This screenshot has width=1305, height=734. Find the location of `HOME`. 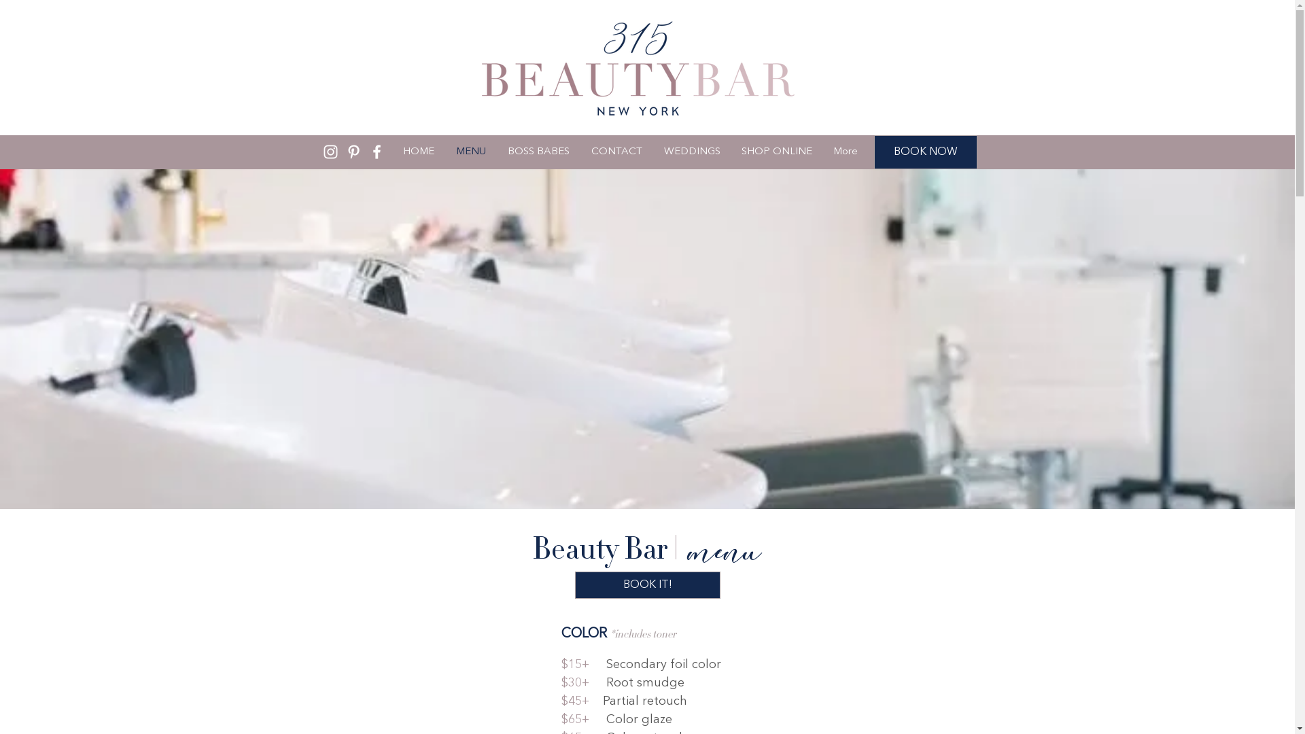

HOME is located at coordinates (418, 152).